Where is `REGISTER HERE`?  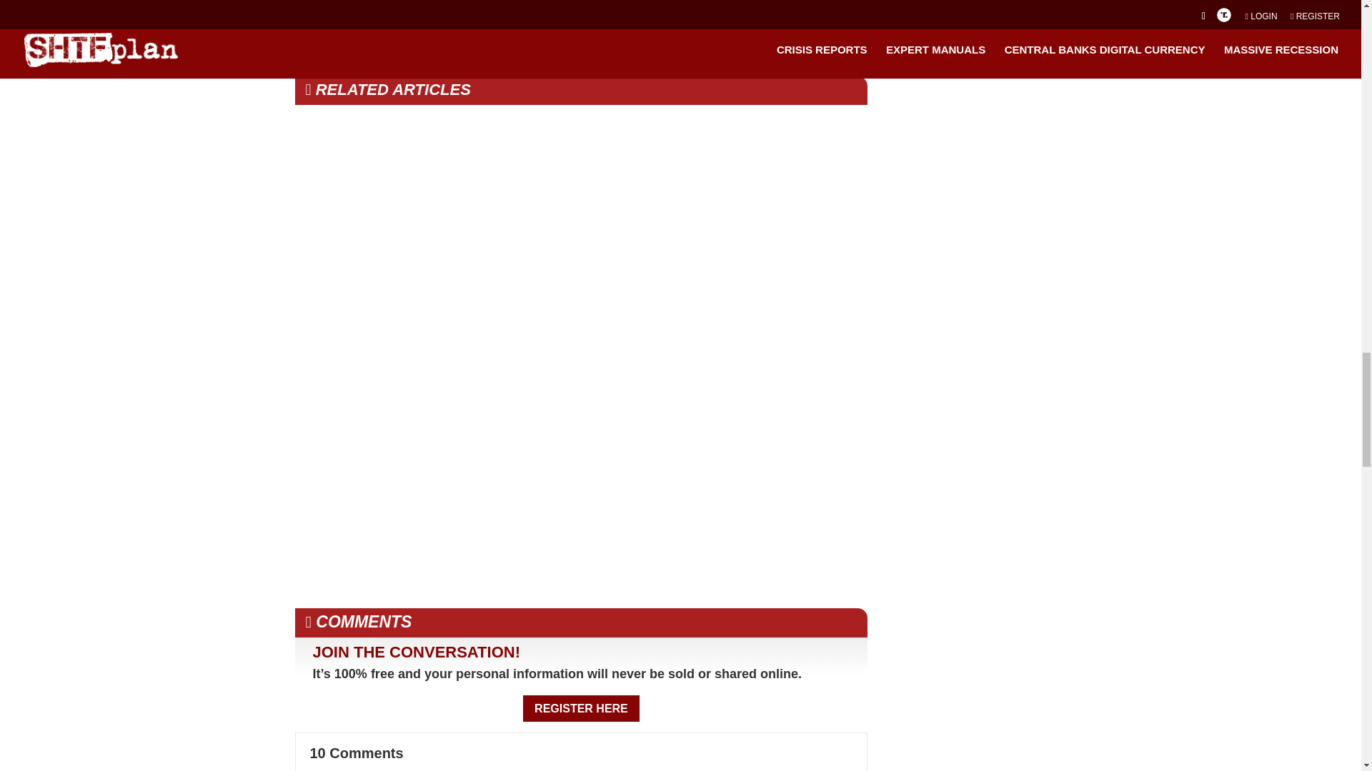 REGISTER HERE is located at coordinates (580, 708).